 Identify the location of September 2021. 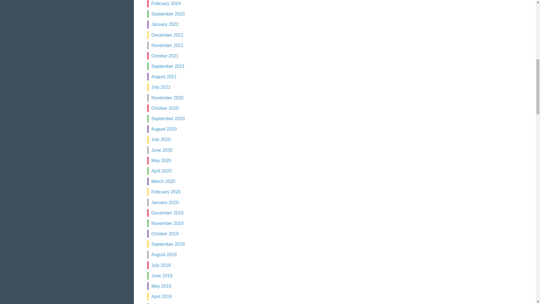
(168, 66).